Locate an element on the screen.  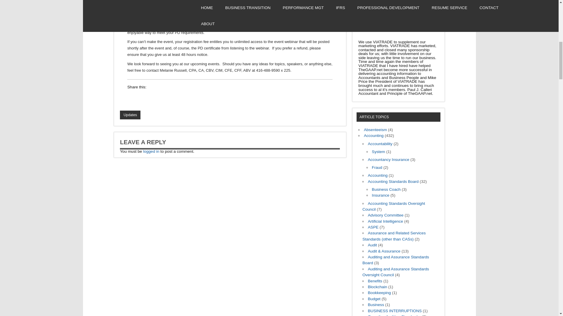
Click to share by Email is located at coordinates (177, 98).